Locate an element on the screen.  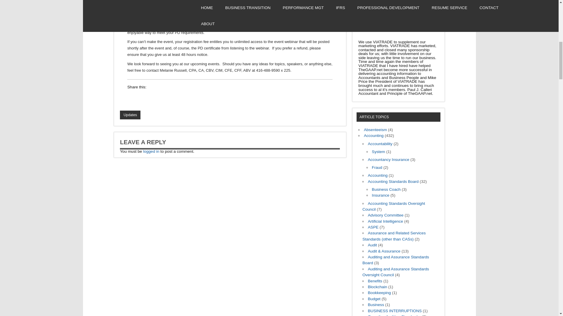
Click to share by Email is located at coordinates (177, 98).